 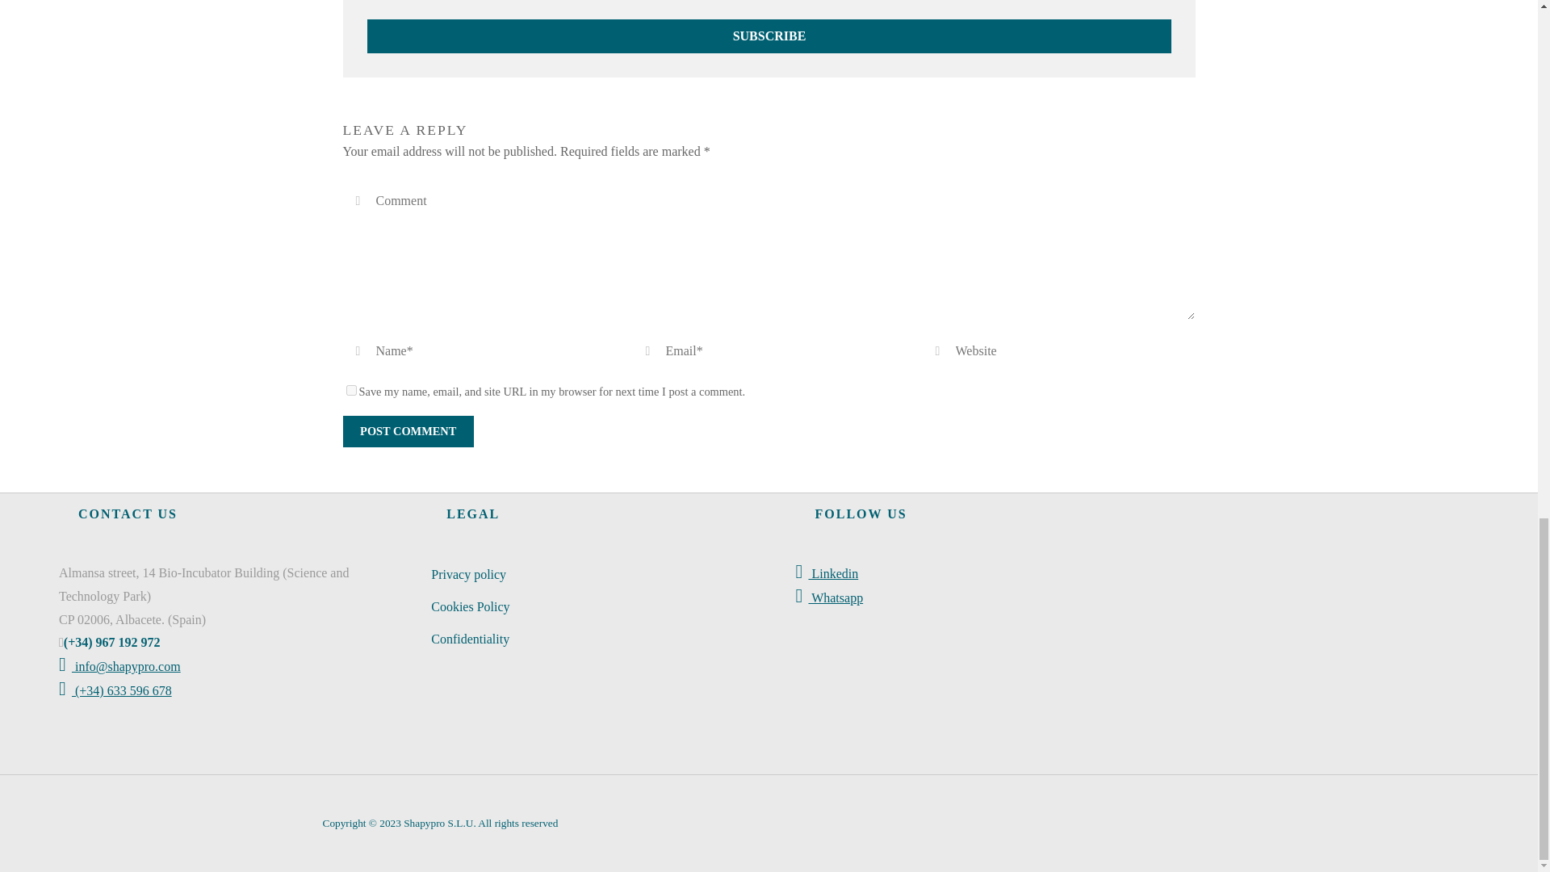 I want to click on yes, so click(x=350, y=391).